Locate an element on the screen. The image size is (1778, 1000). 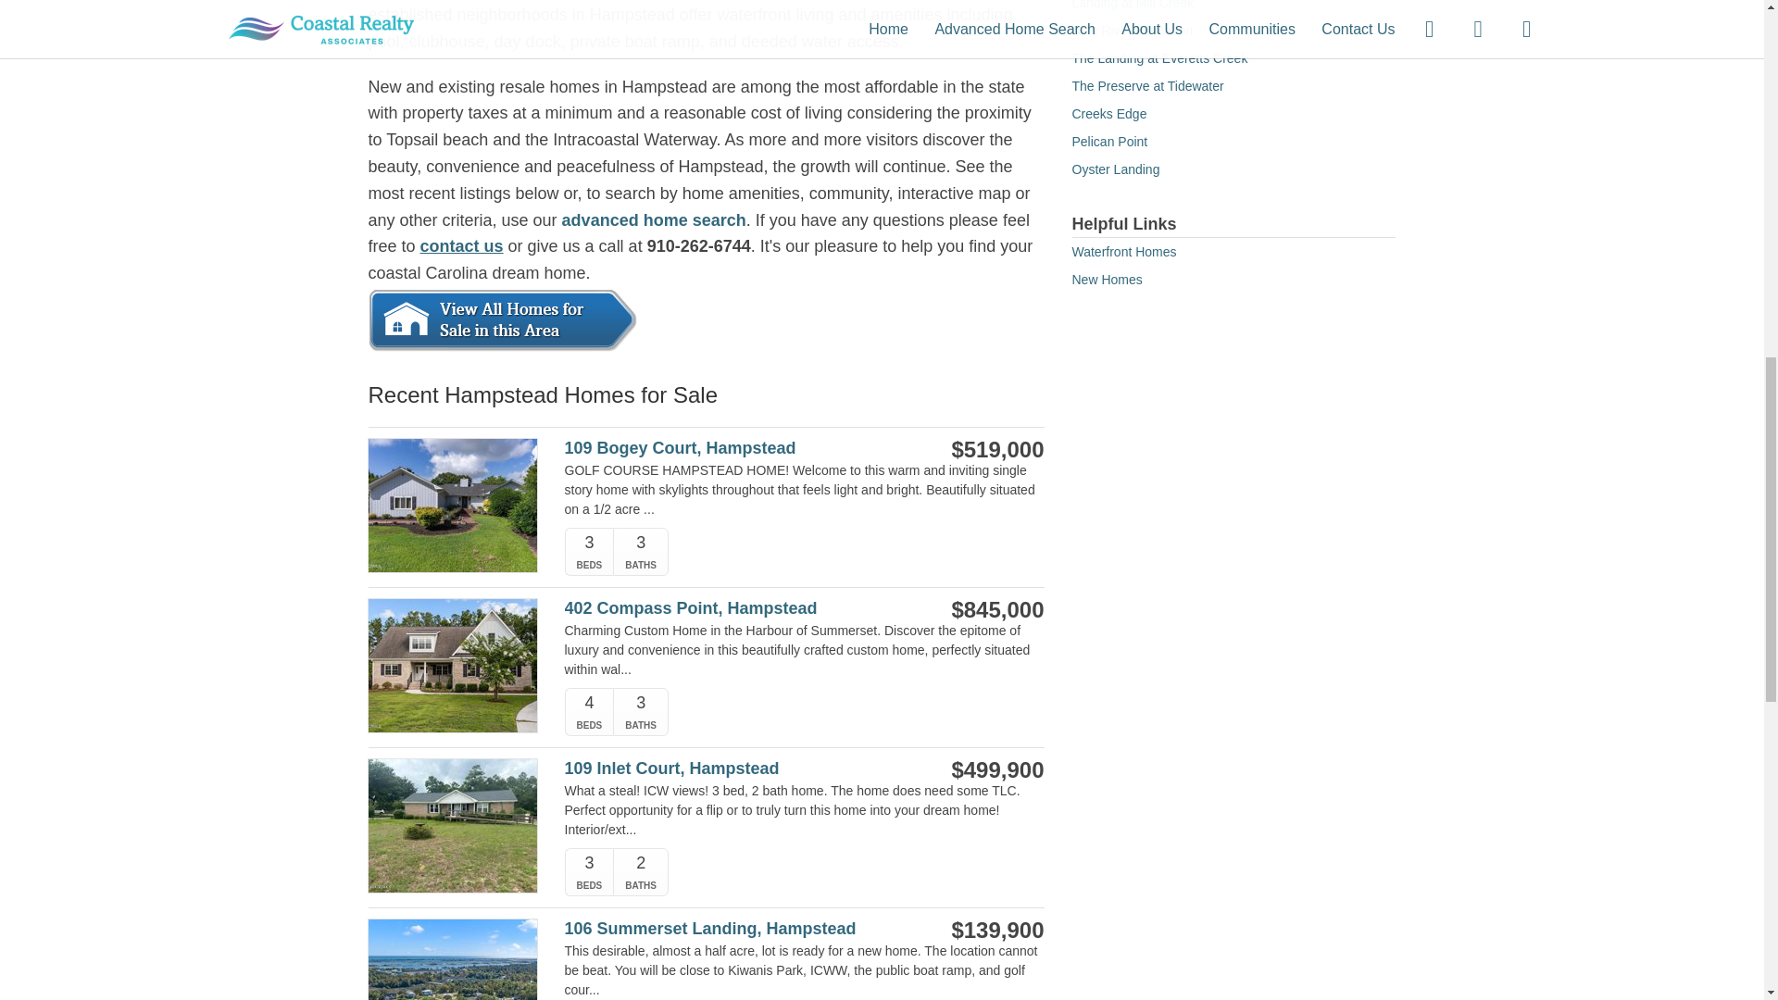
109 Inlet Court, Hampstead is located at coordinates (733, 769).